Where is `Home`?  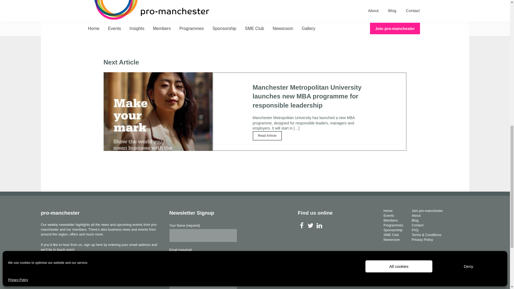
Home is located at coordinates (388, 210).